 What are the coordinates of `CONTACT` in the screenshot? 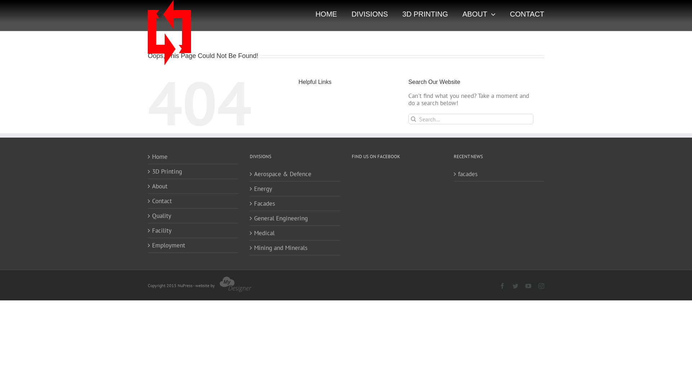 It's located at (527, 14).